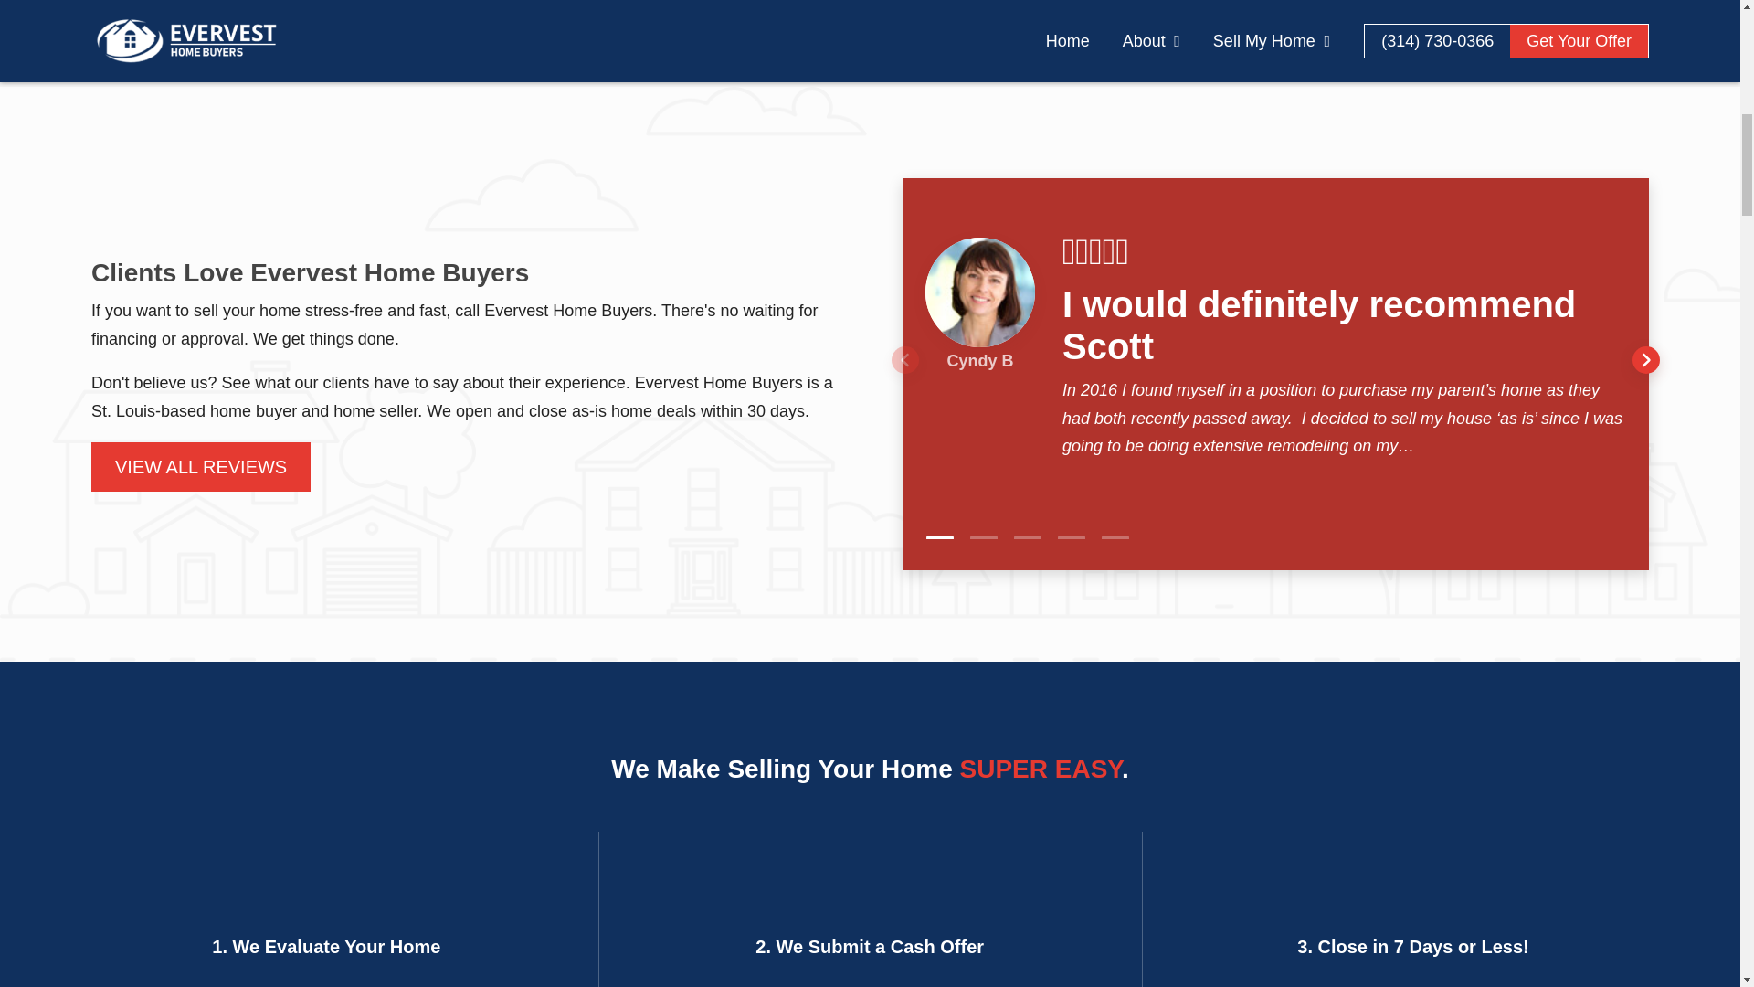 The image size is (1754, 987). What do you see at coordinates (200, 466) in the screenshot?
I see `VIEW ALL REVIEWS` at bounding box center [200, 466].